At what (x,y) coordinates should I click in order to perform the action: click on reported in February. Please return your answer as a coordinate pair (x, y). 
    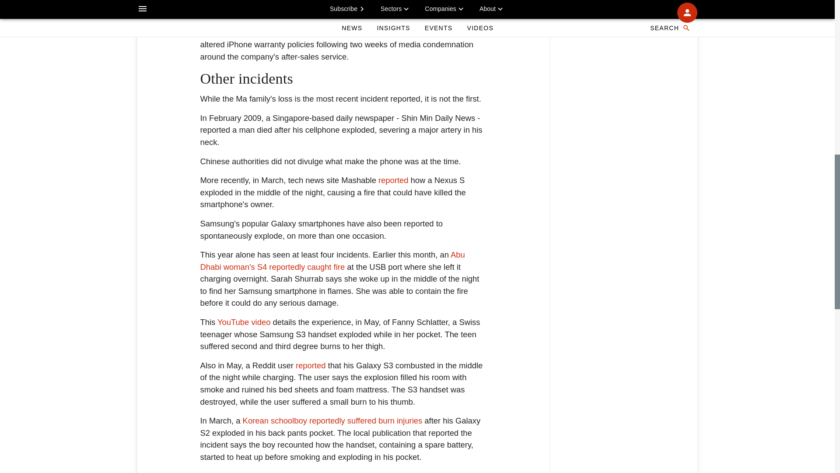
    Looking at the image, I should click on (332, 472).